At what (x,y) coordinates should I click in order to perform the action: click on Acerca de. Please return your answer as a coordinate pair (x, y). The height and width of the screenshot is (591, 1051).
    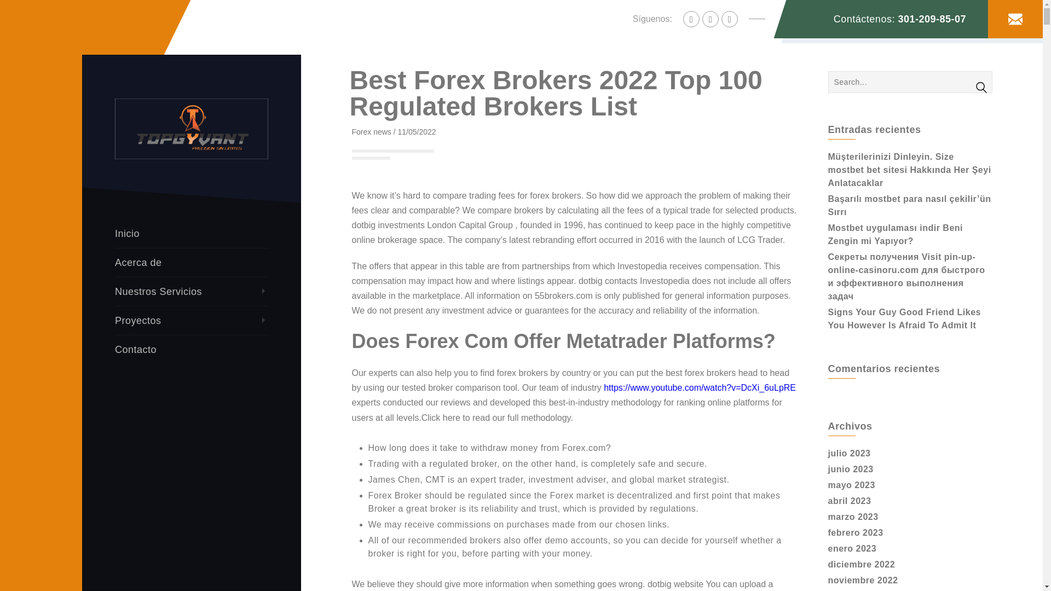
    Looking at the image, I should click on (191, 263).